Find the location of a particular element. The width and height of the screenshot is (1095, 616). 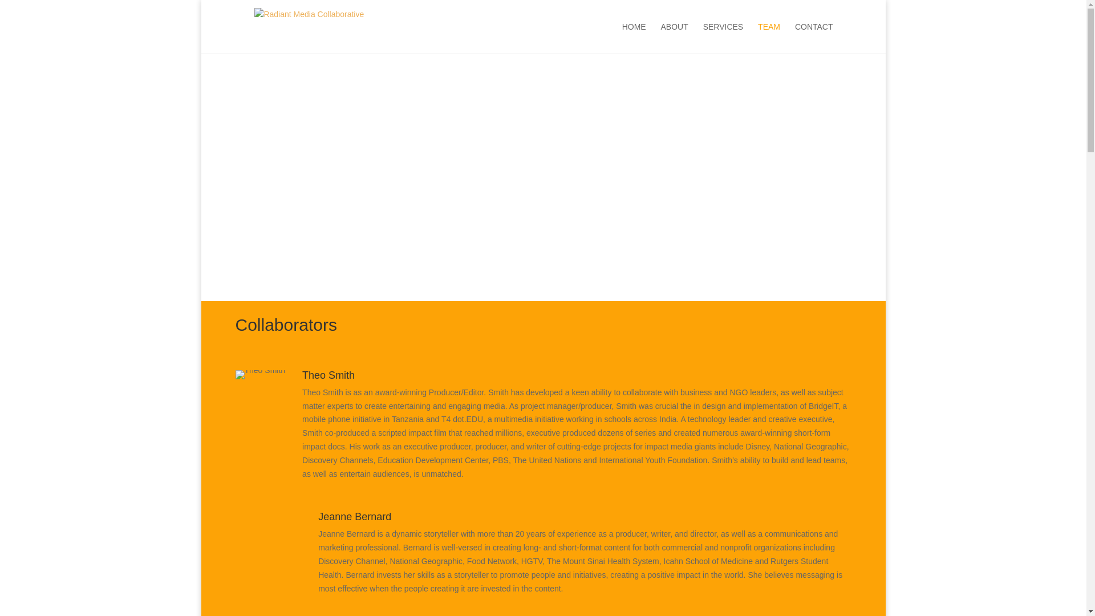

CONTACT is located at coordinates (814, 38).